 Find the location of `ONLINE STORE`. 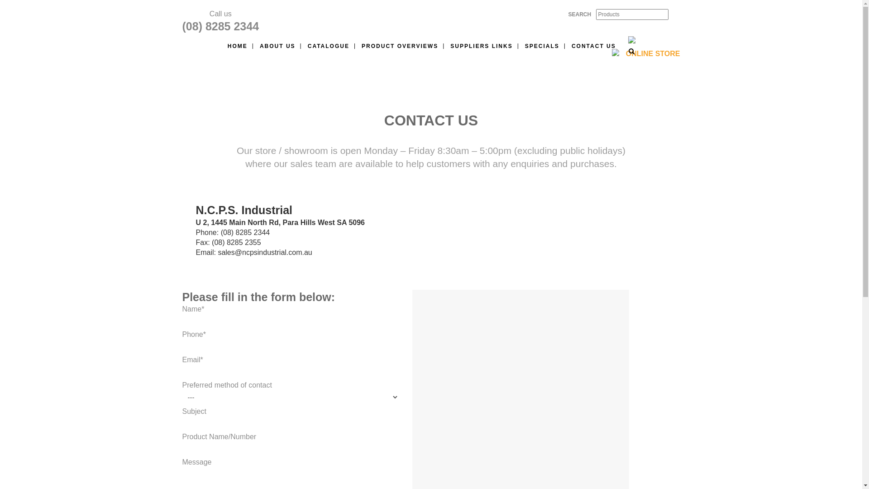

ONLINE STORE is located at coordinates (653, 53).